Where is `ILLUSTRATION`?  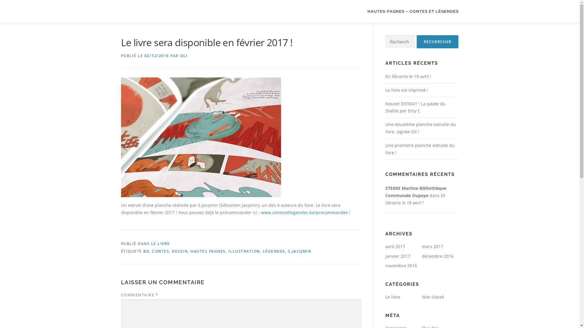 ILLUSTRATION is located at coordinates (244, 251).